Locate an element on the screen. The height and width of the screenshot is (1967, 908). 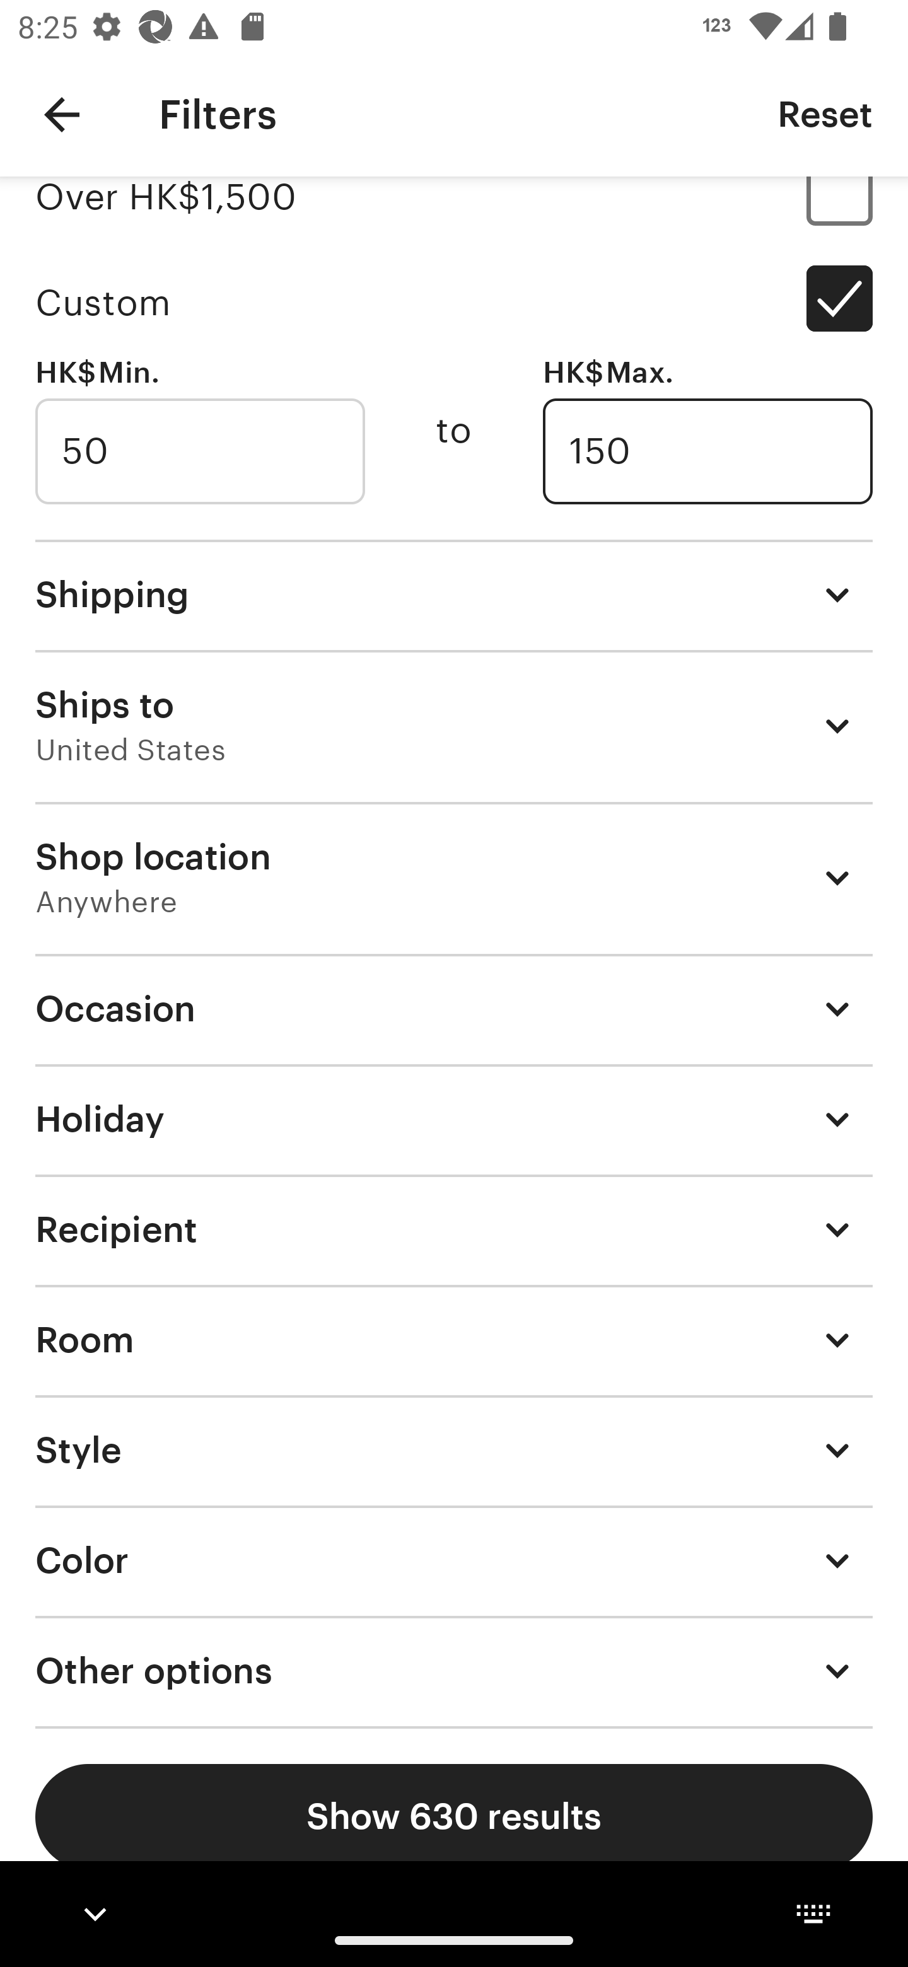
Over HK$1,500 is located at coordinates (454, 213).